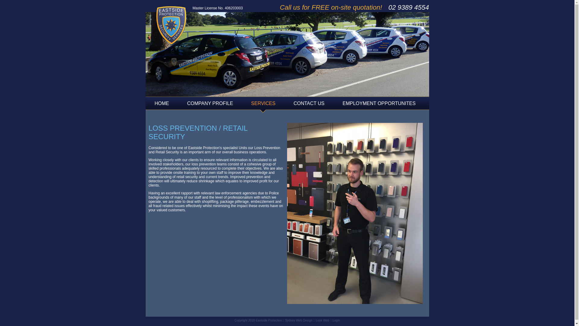 This screenshot has height=326, width=579. Describe the element at coordinates (162, 105) in the screenshot. I see `HOME` at that location.